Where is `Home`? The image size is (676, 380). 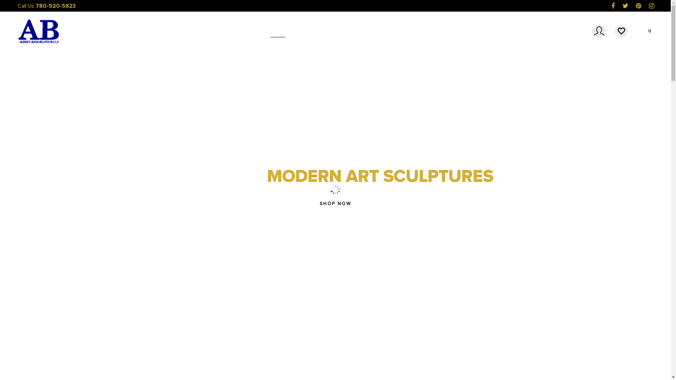
Home is located at coordinates (278, 31).